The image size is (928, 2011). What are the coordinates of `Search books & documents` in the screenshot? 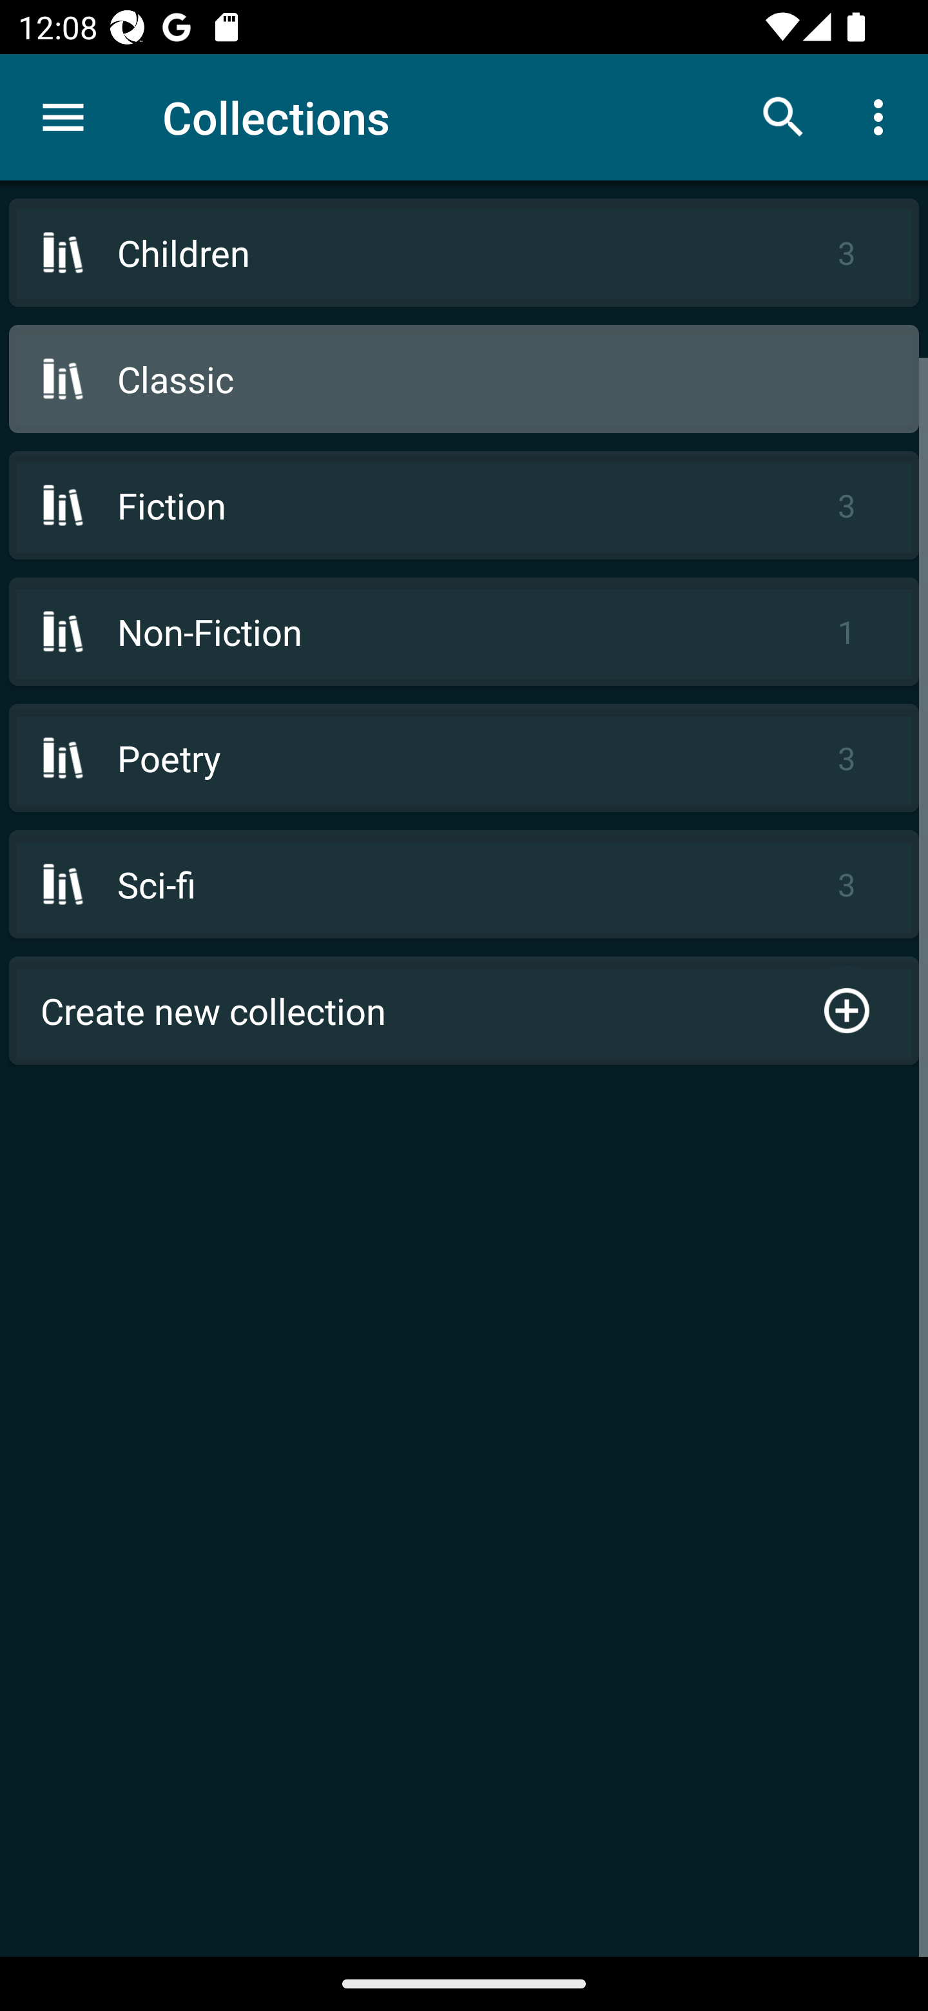 It's located at (784, 116).